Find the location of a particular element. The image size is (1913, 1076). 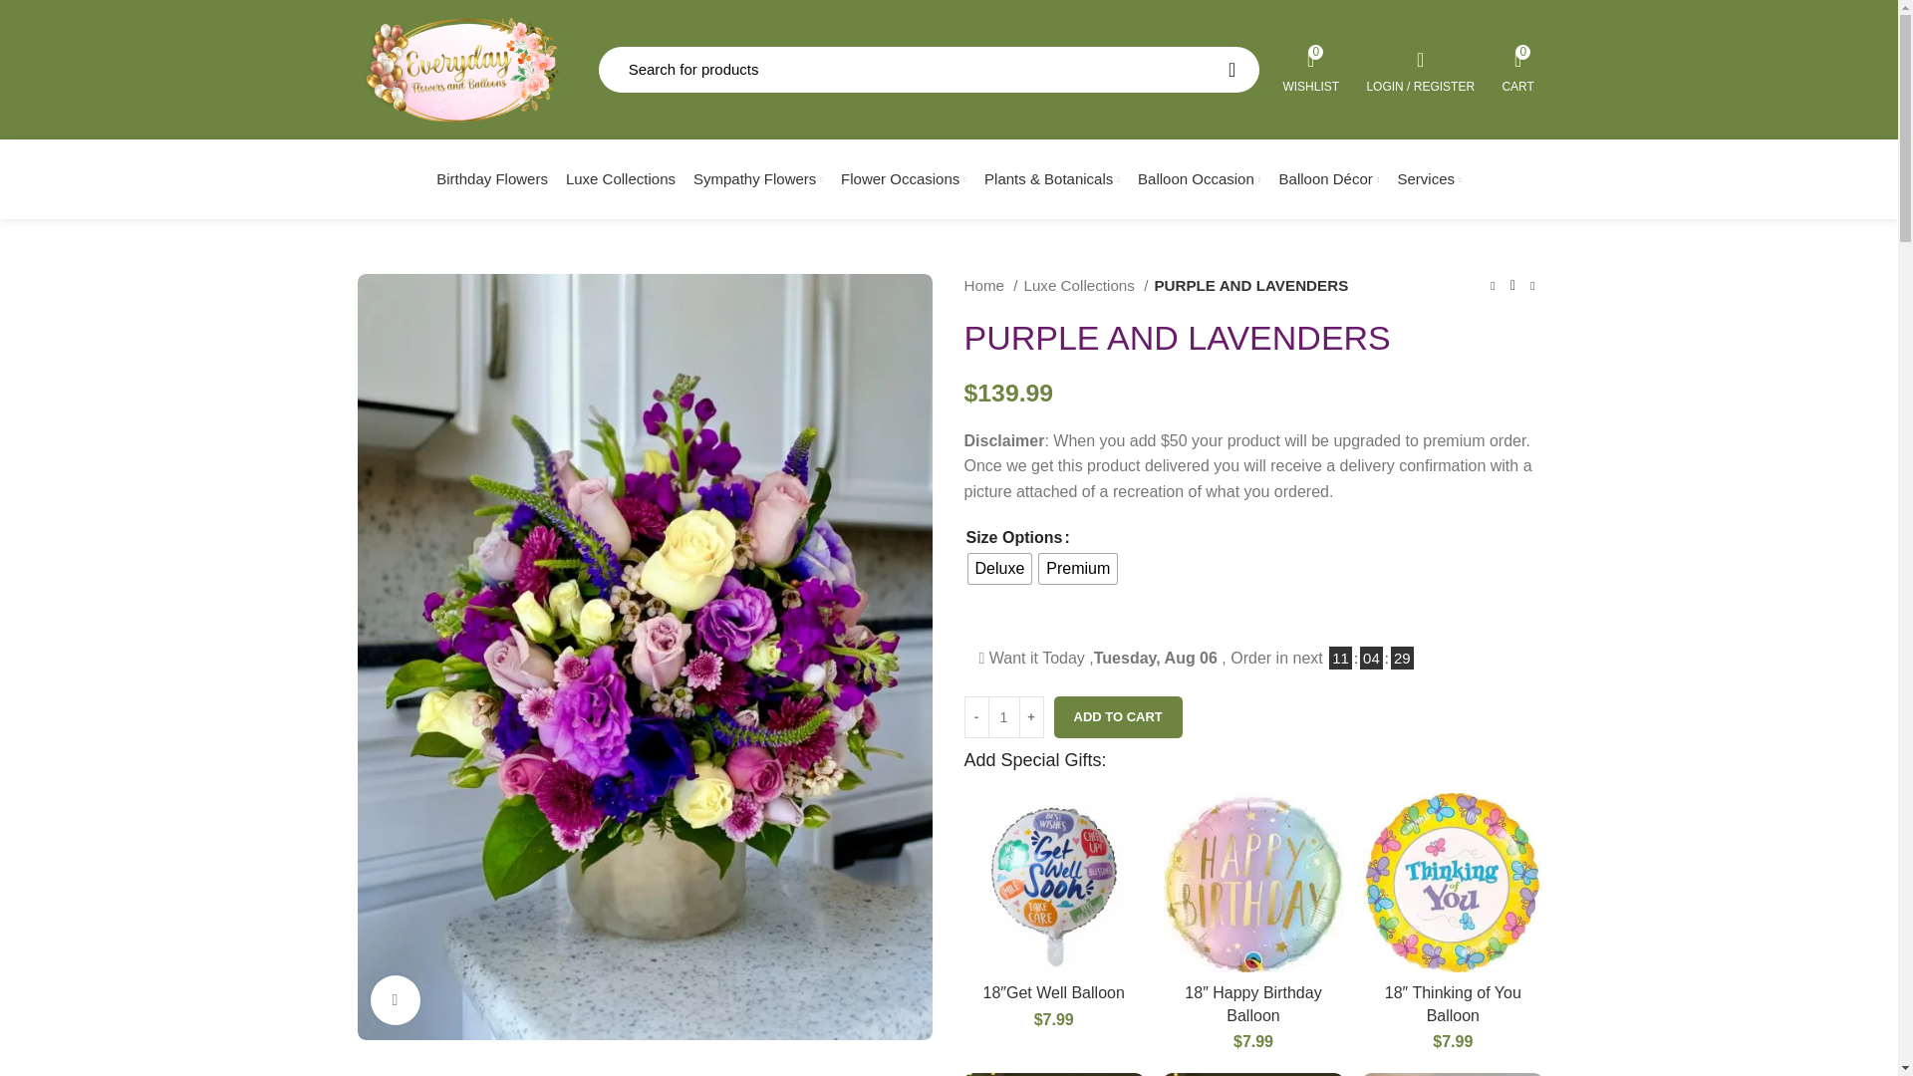

Shopping cart is located at coordinates (1518, 69).